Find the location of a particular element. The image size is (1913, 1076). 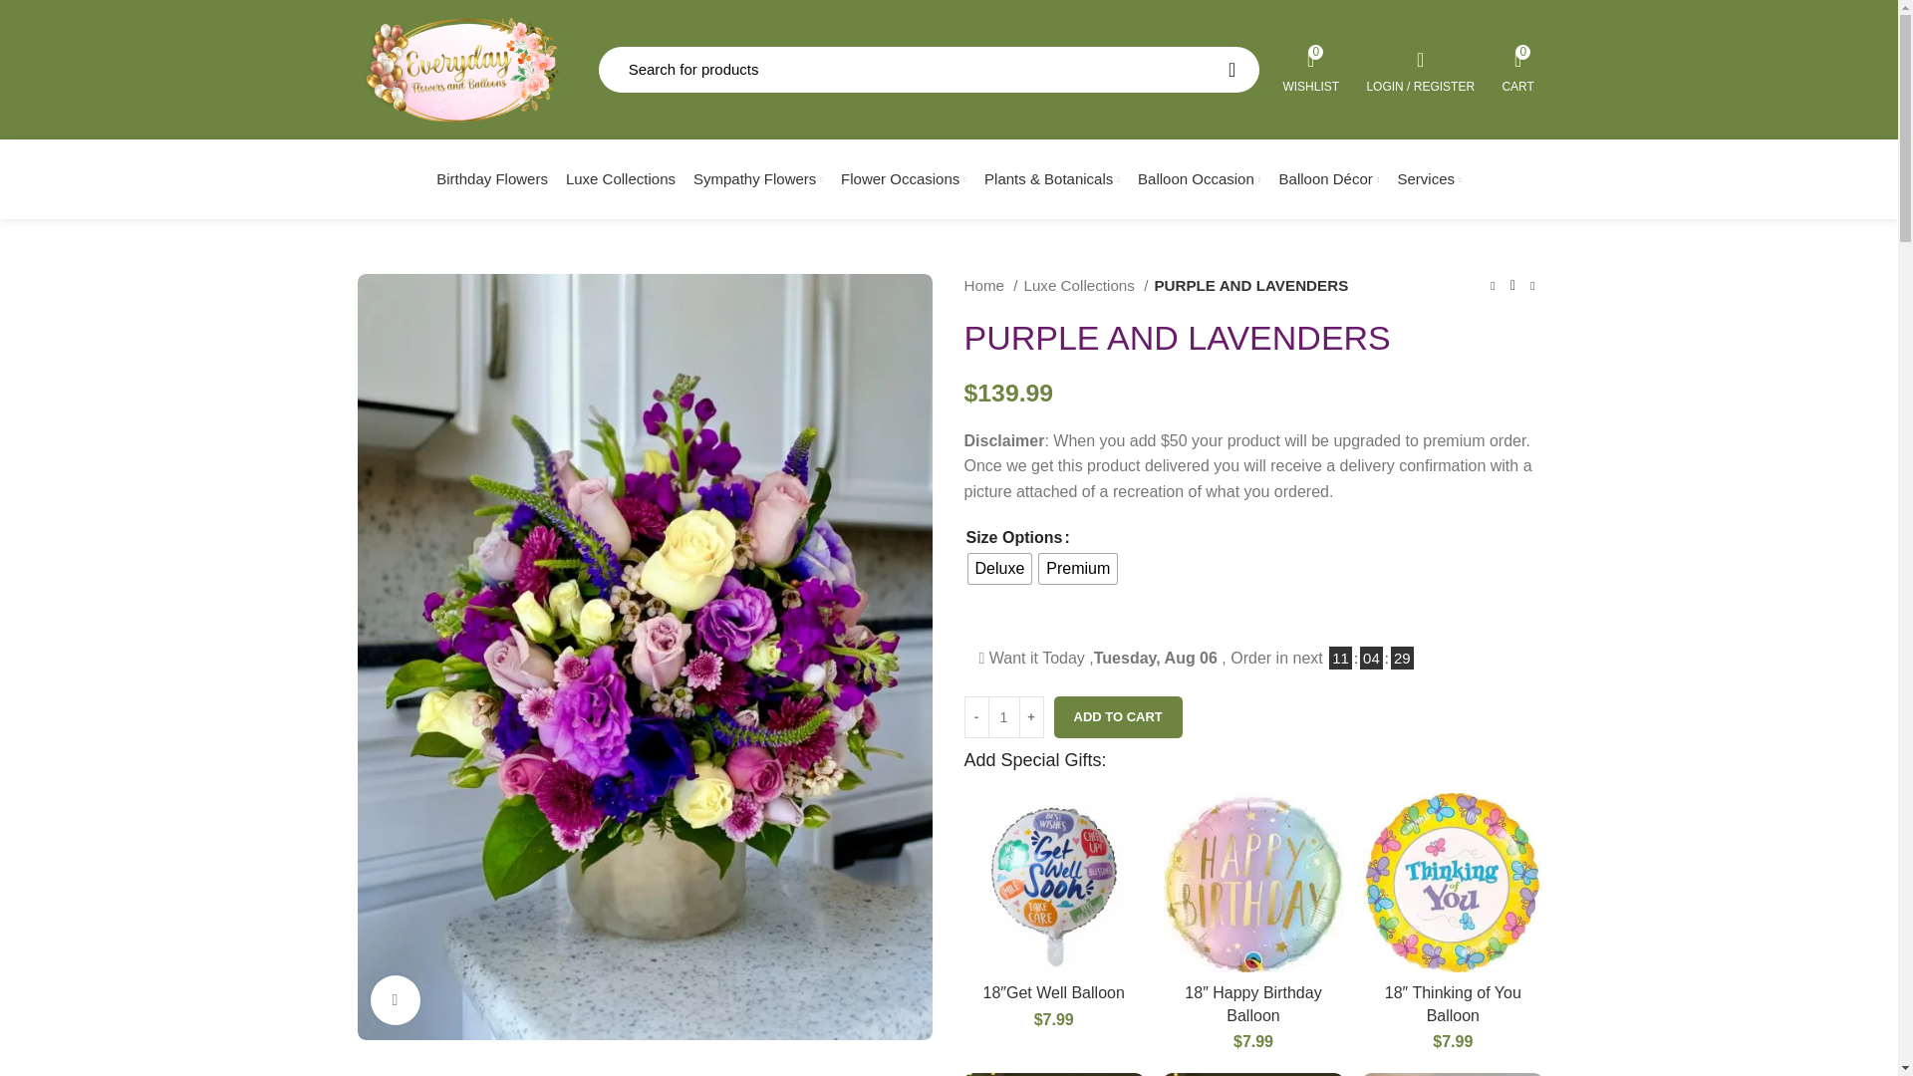

Shopping cart is located at coordinates (1518, 69).